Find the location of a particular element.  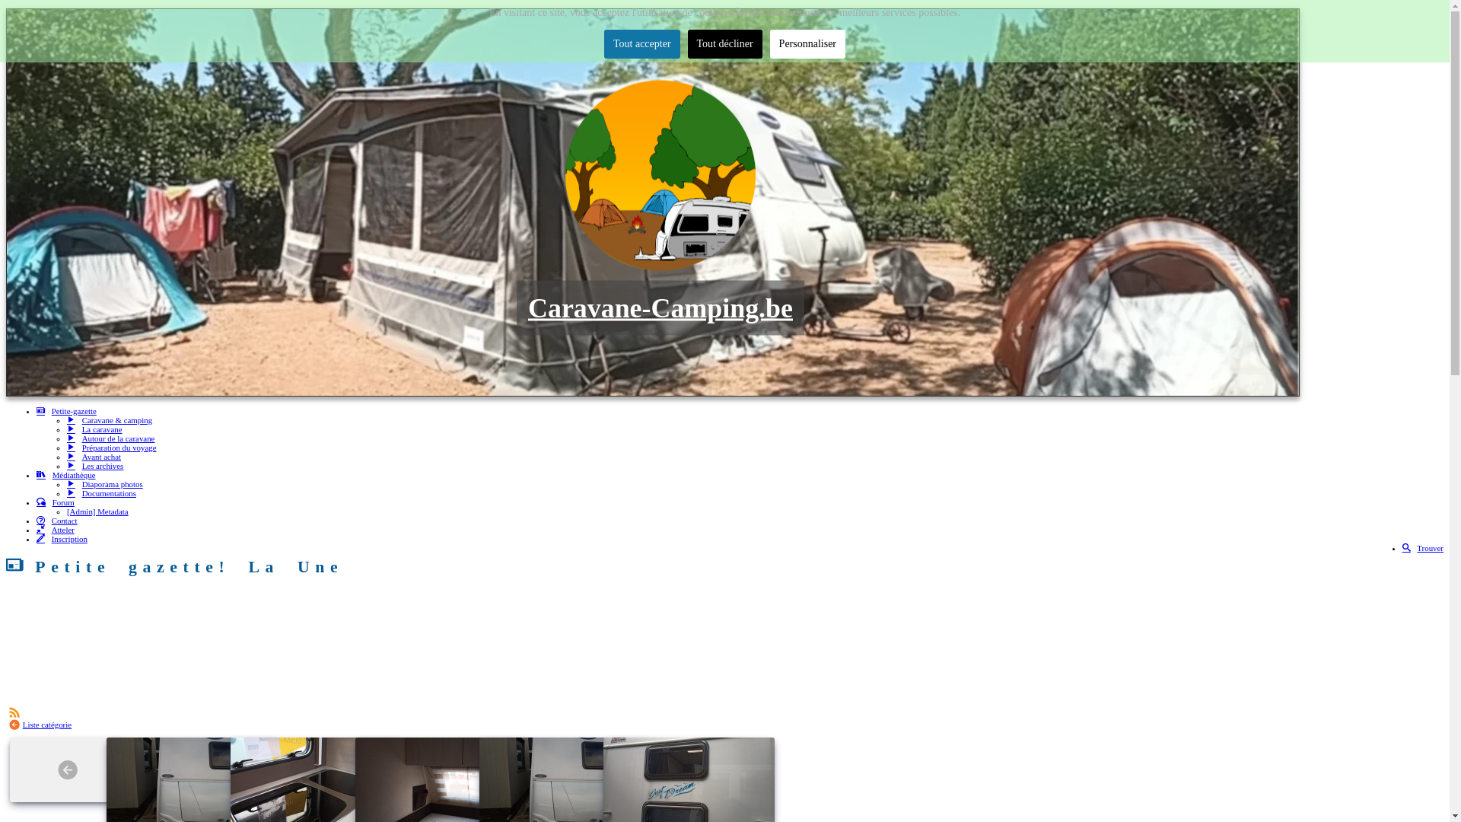

Caravane & camping is located at coordinates (110, 420).